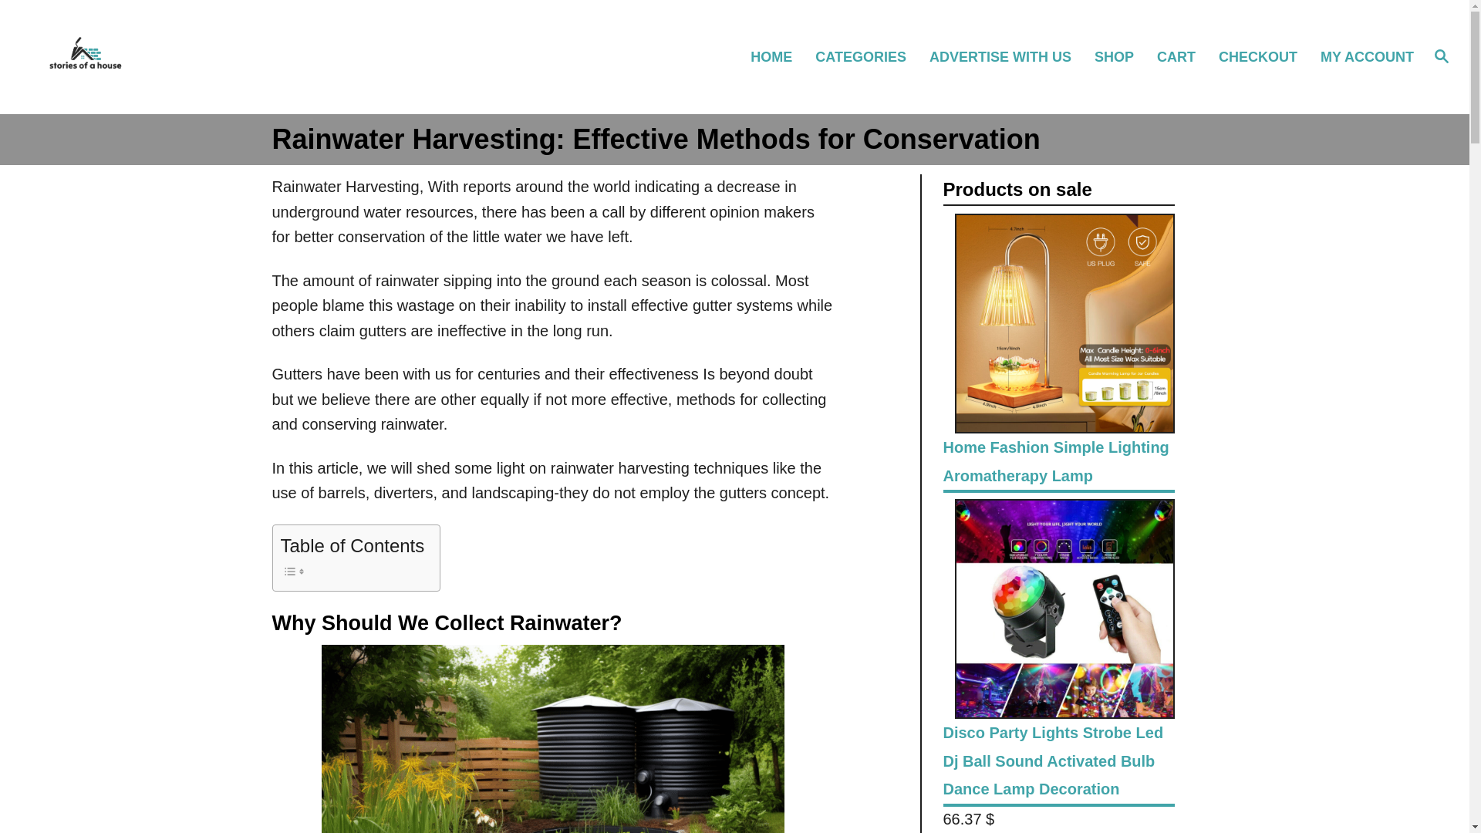  I want to click on MY ACCOUNT, so click(1365, 56).